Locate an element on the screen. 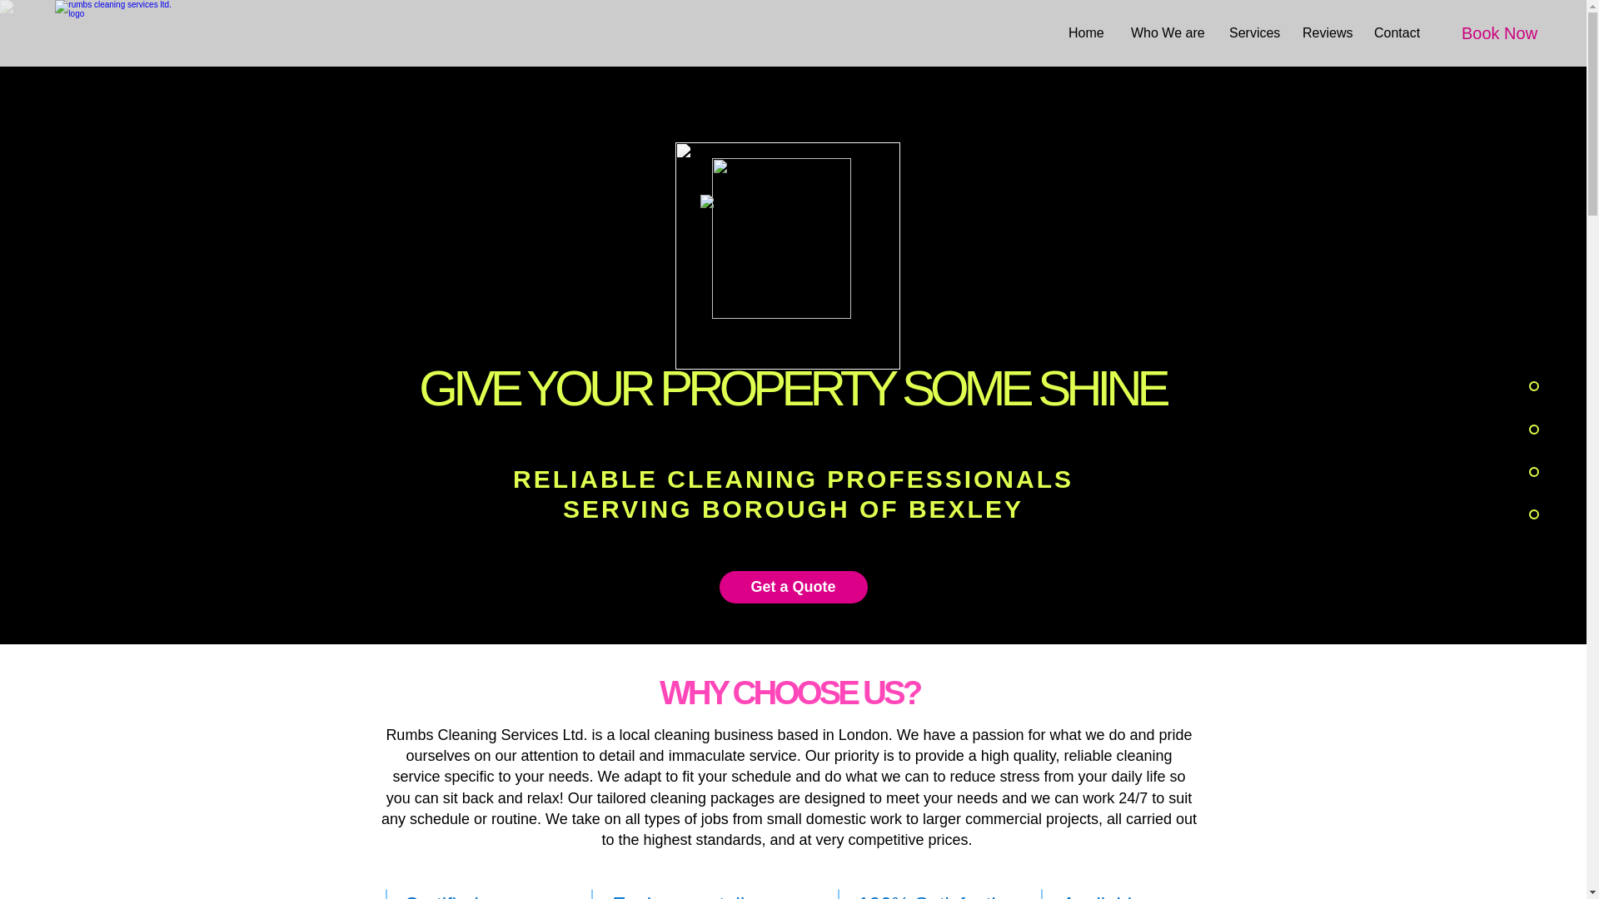 The width and height of the screenshot is (1599, 899). Reviews is located at coordinates (1326, 33).